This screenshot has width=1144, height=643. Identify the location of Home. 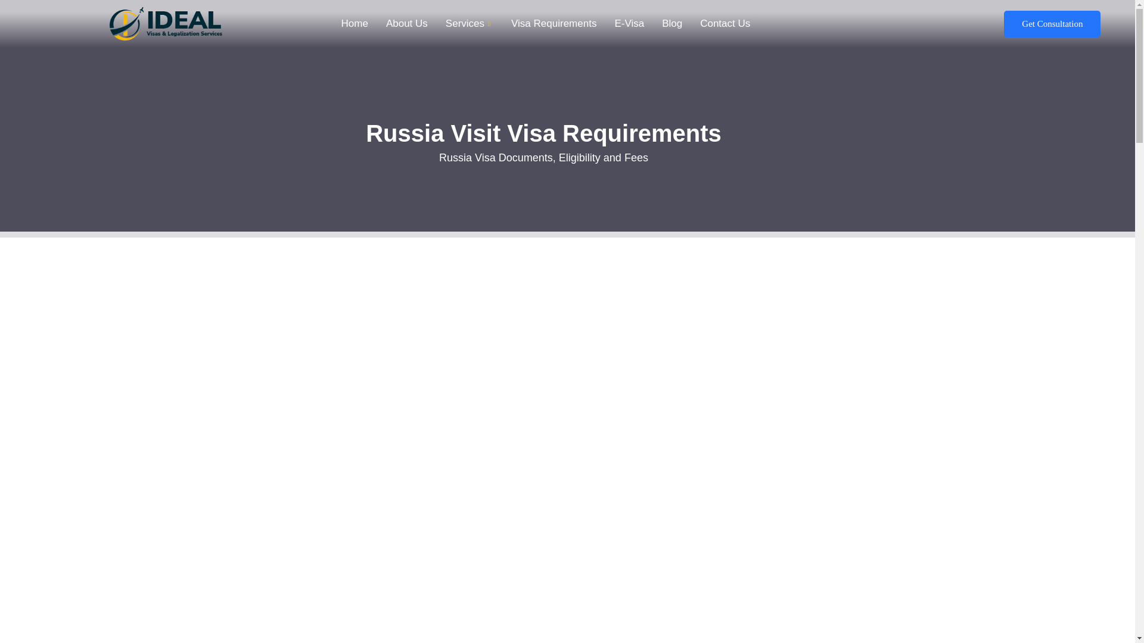
(355, 24).